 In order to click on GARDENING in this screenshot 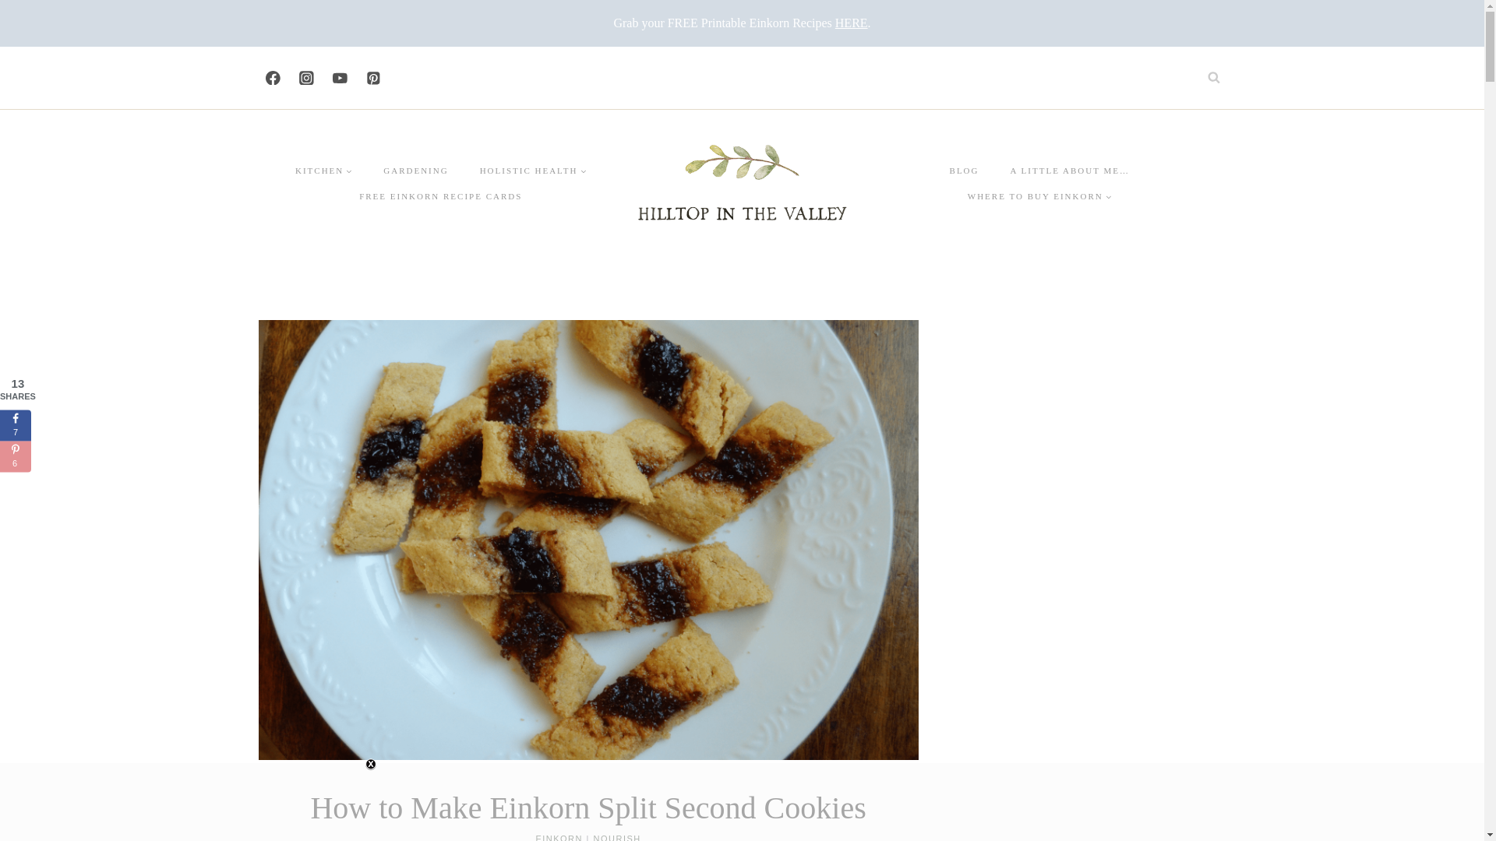, I will do `click(416, 171)`.